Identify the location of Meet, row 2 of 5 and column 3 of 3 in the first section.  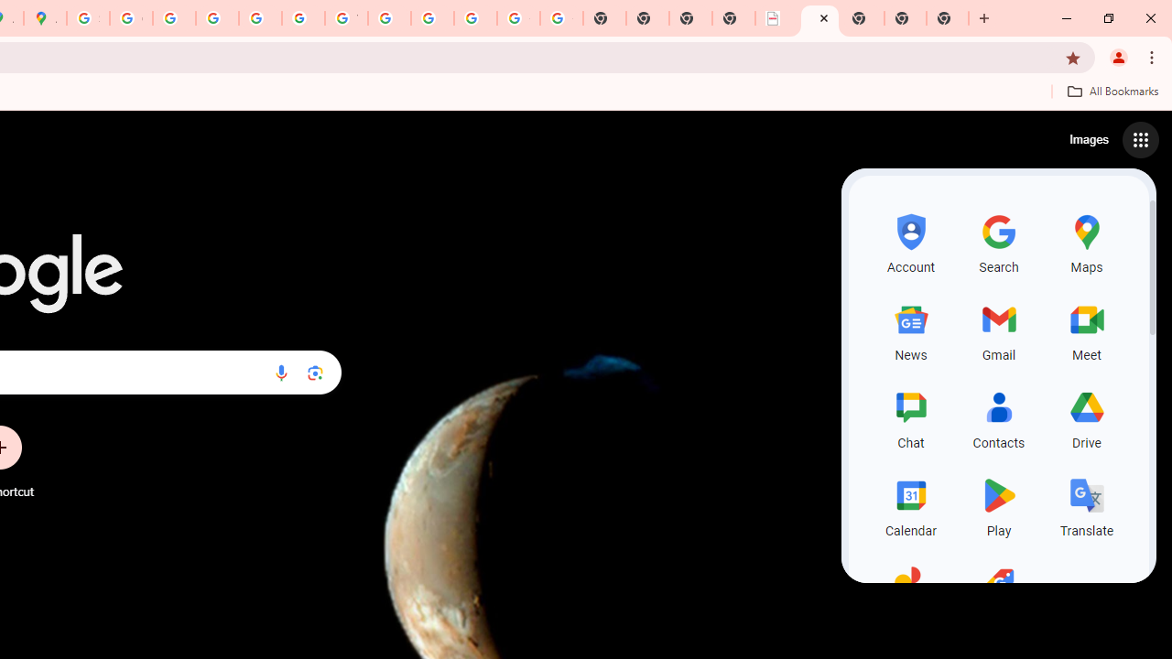
(1086, 329).